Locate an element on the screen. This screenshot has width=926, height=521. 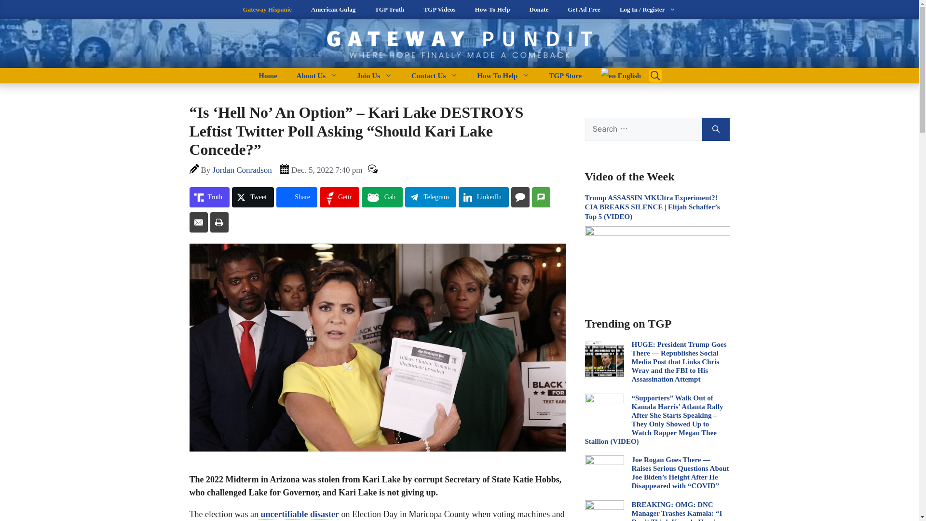
Share on LinkedIn is located at coordinates (483, 197).